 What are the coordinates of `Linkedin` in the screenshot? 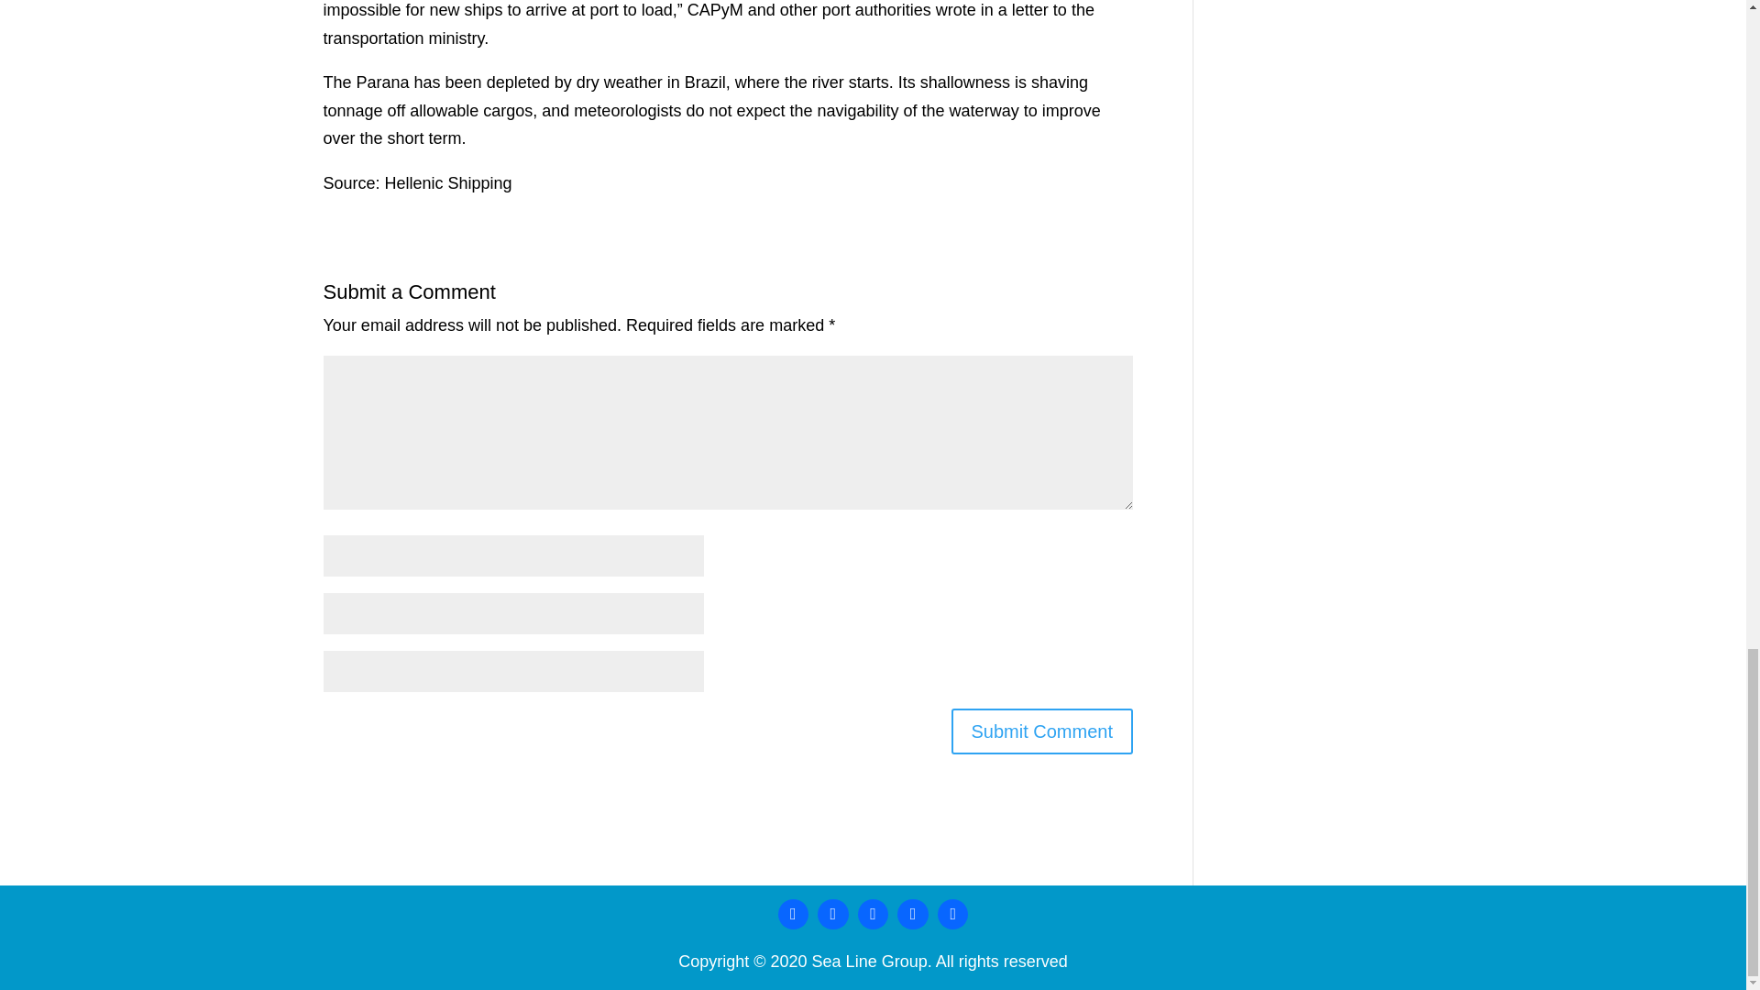 It's located at (833, 915).